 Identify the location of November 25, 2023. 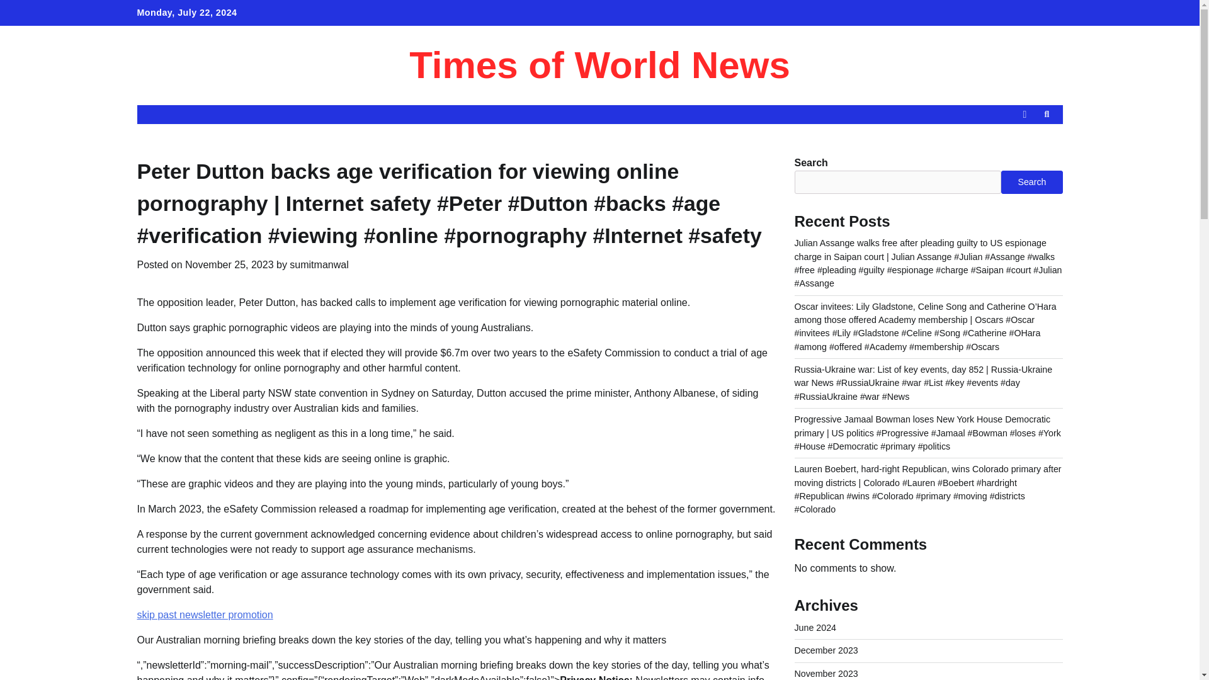
(229, 264).